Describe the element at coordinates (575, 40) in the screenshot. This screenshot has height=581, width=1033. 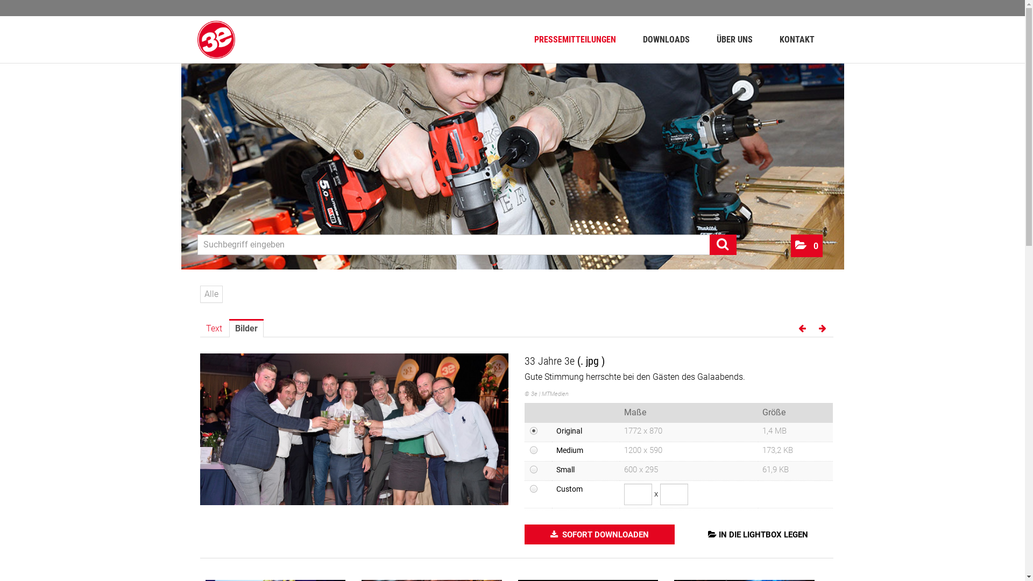
I see `PRESSEMITTEILUNGEN` at that location.